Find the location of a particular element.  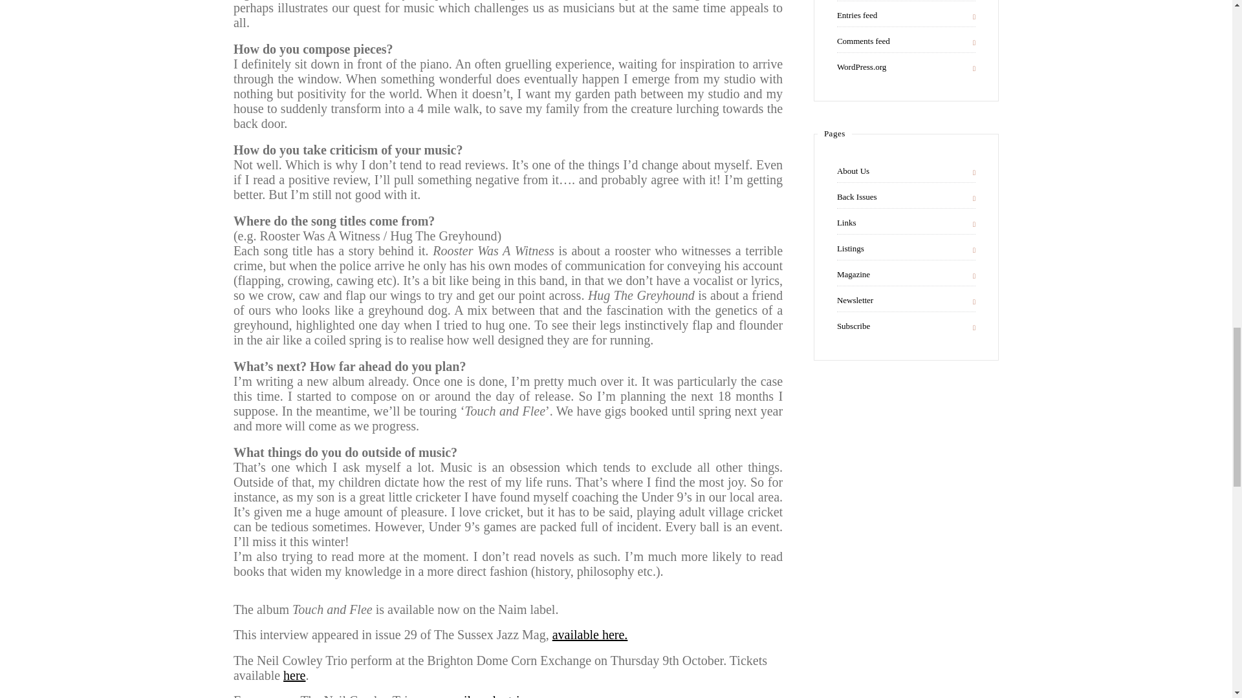

available here. is located at coordinates (590, 634).